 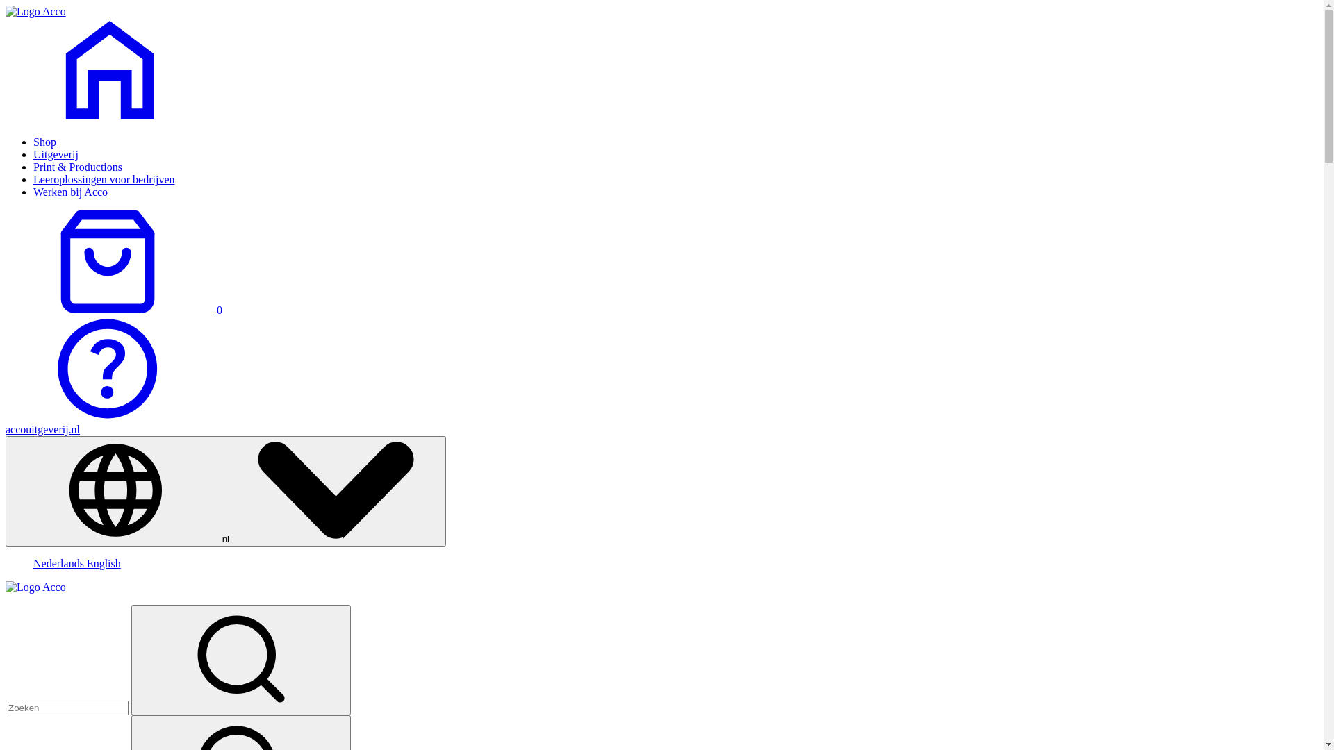 What do you see at coordinates (60, 564) in the screenshot?
I see `Nederlands` at bounding box center [60, 564].